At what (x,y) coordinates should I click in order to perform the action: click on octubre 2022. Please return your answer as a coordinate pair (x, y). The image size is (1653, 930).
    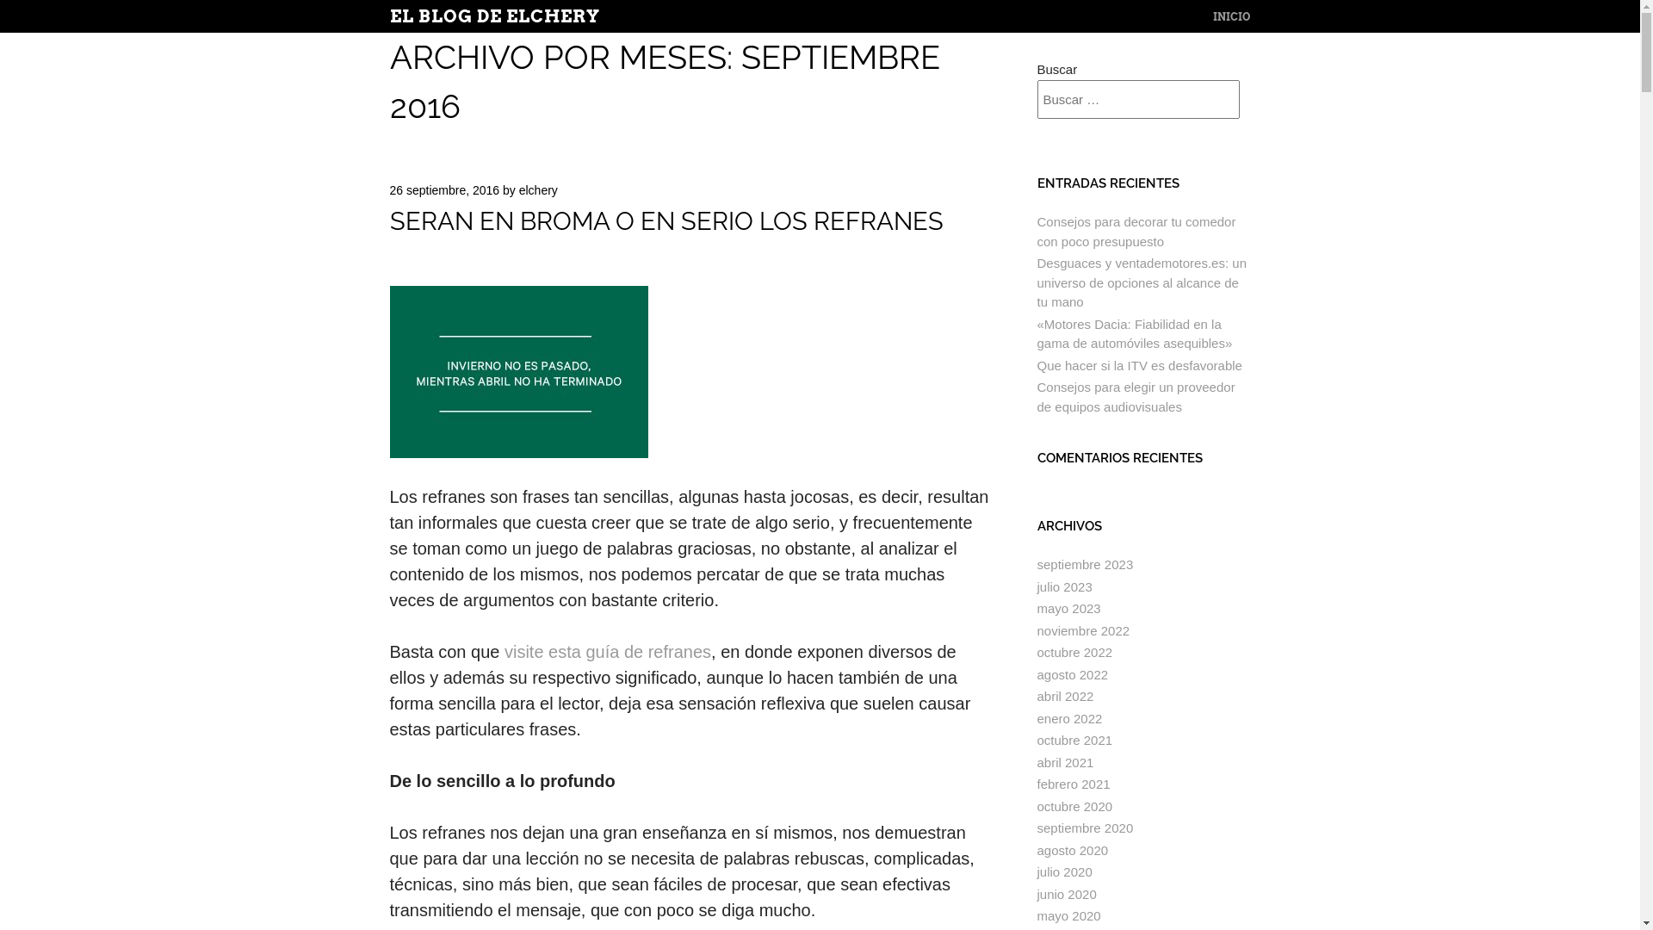
    Looking at the image, I should click on (1074, 653).